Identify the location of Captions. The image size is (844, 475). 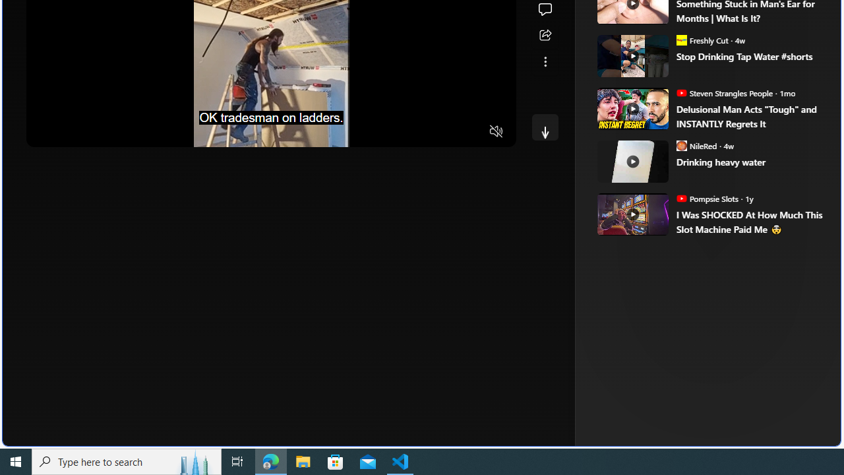
(445, 132).